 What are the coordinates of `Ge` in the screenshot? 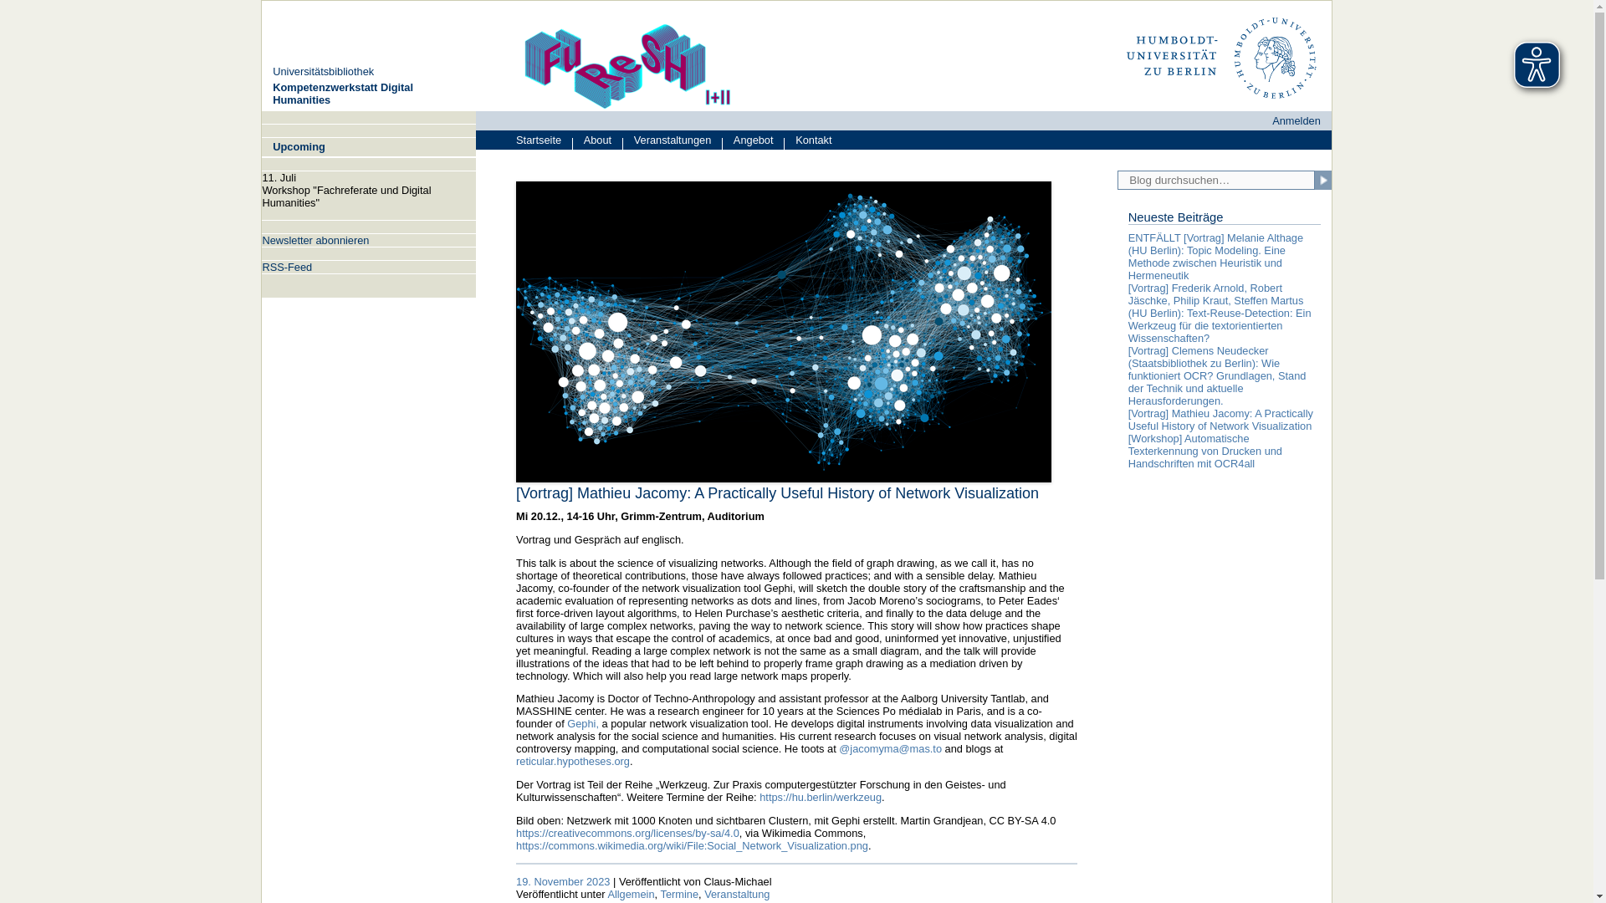 It's located at (574, 722).